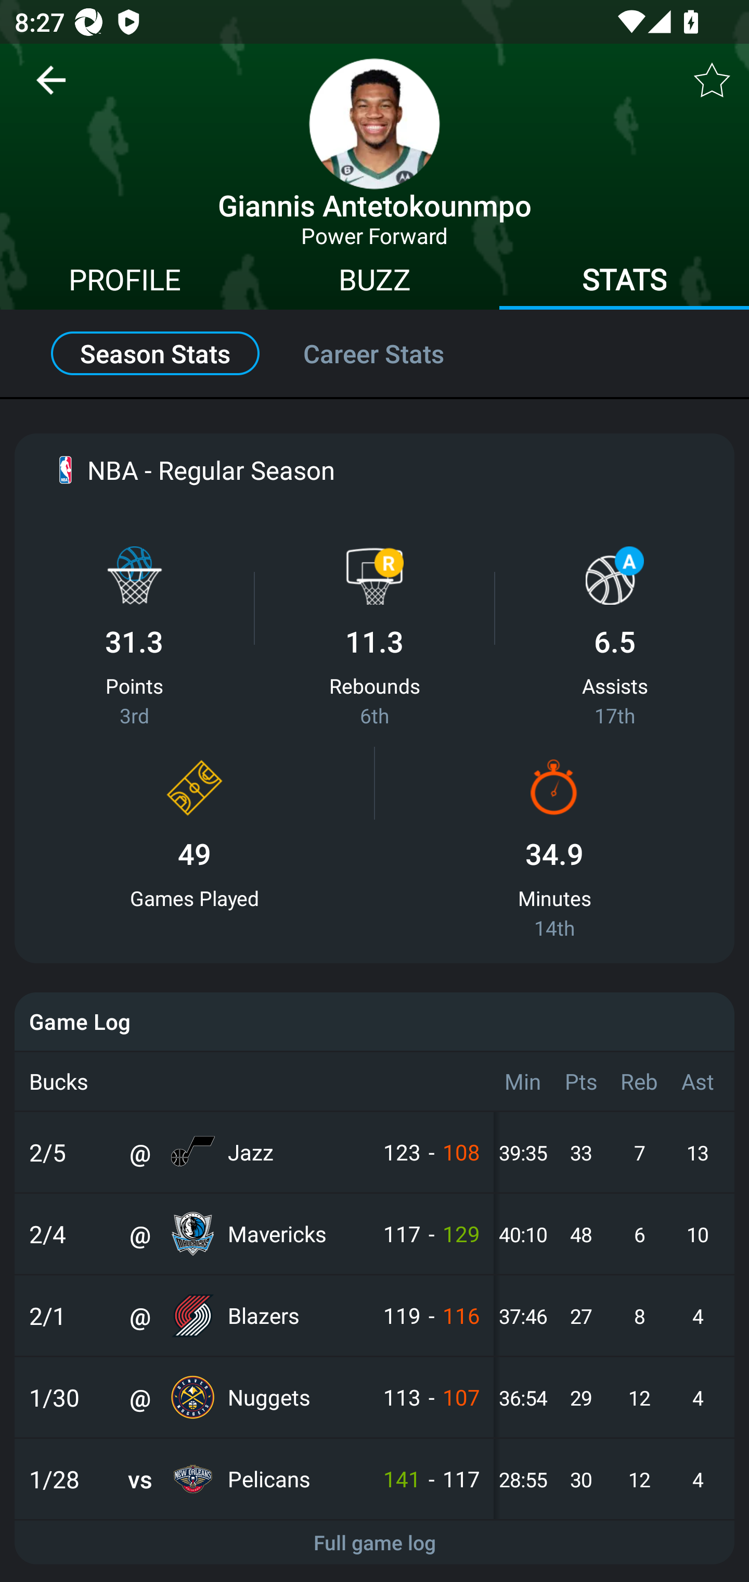  I want to click on 117, so click(462, 1479).